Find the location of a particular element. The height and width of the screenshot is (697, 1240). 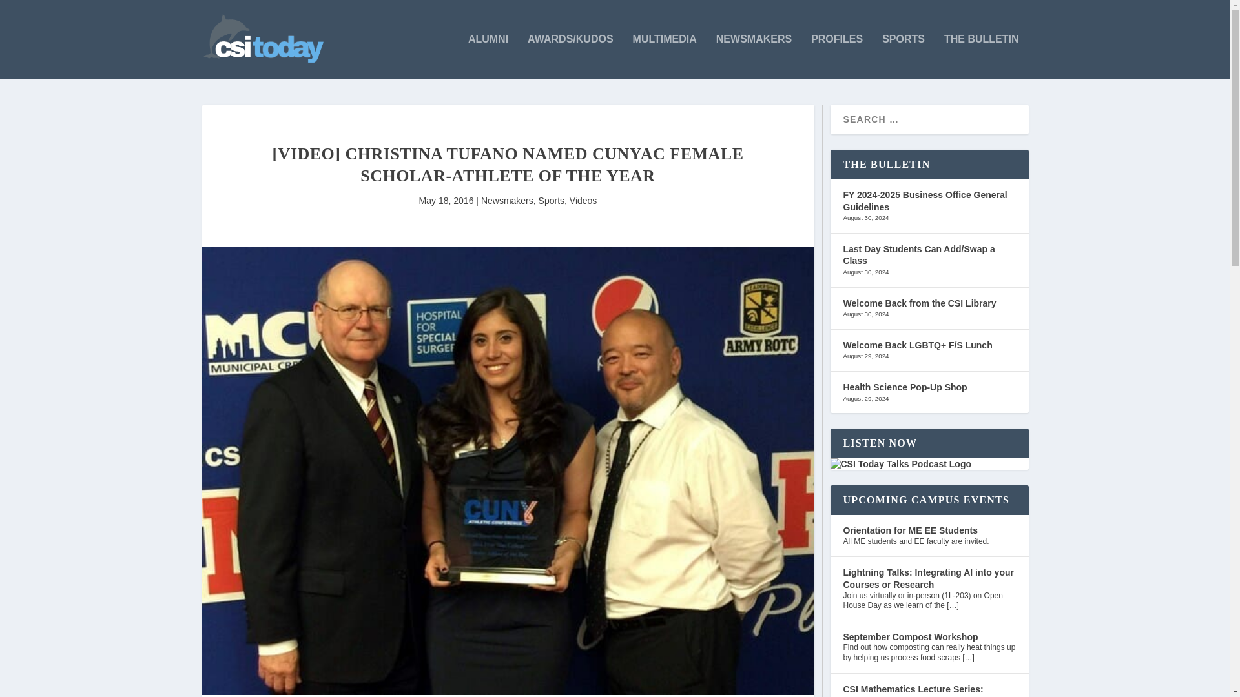

Videos is located at coordinates (583, 200).